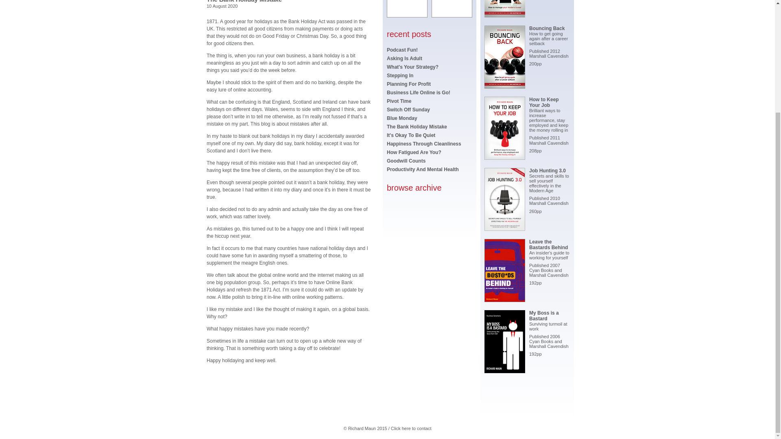 Image resolution: width=781 pixels, height=439 pixels. What do you see at coordinates (414, 152) in the screenshot?
I see `Look How Fatigued Are You?` at bounding box center [414, 152].